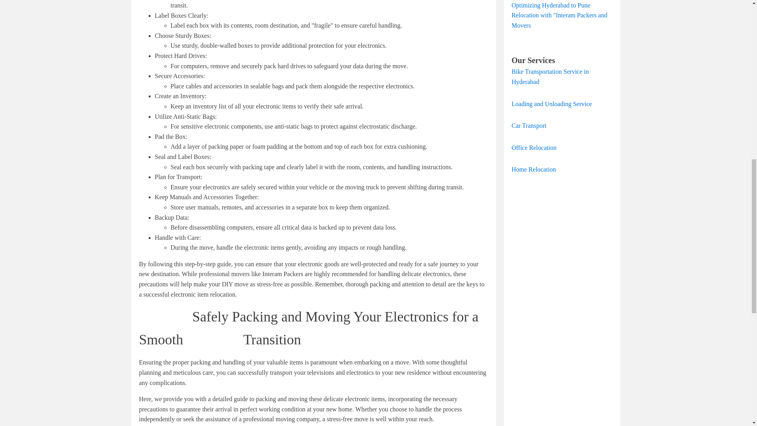  I want to click on Car Transport, so click(529, 125).